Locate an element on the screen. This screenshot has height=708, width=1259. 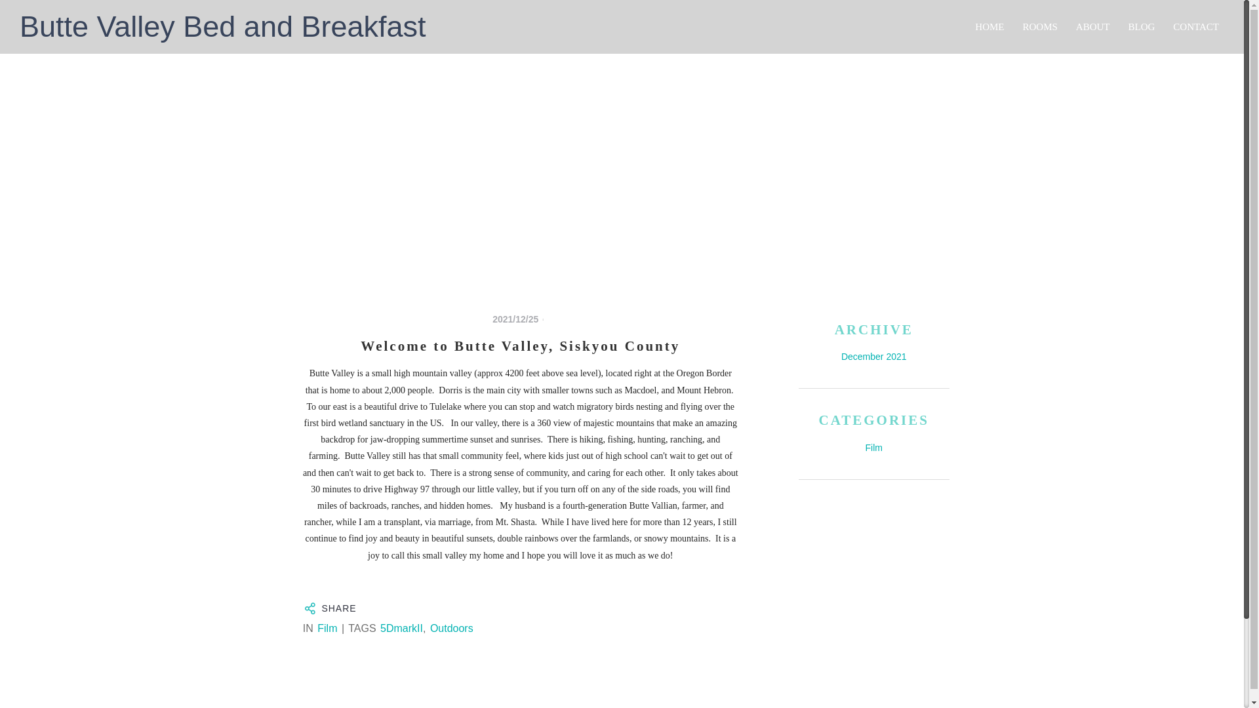
ROOMS is located at coordinates (1040, 26).